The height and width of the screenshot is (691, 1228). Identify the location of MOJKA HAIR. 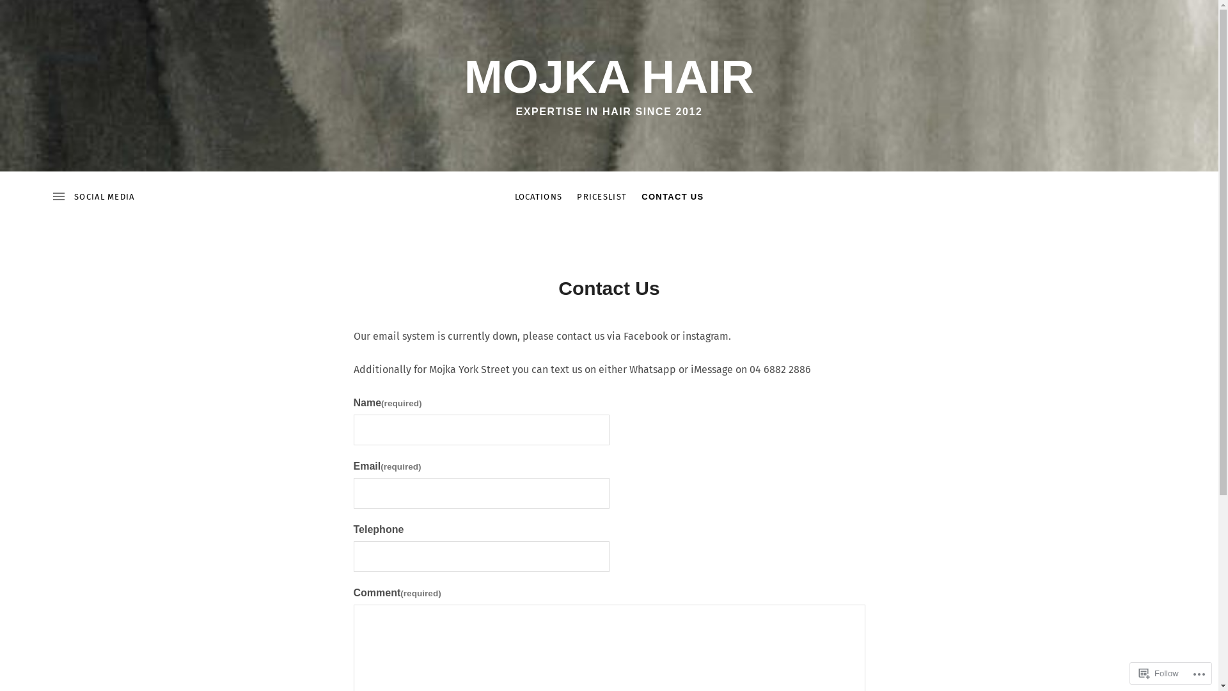
(609, 77).